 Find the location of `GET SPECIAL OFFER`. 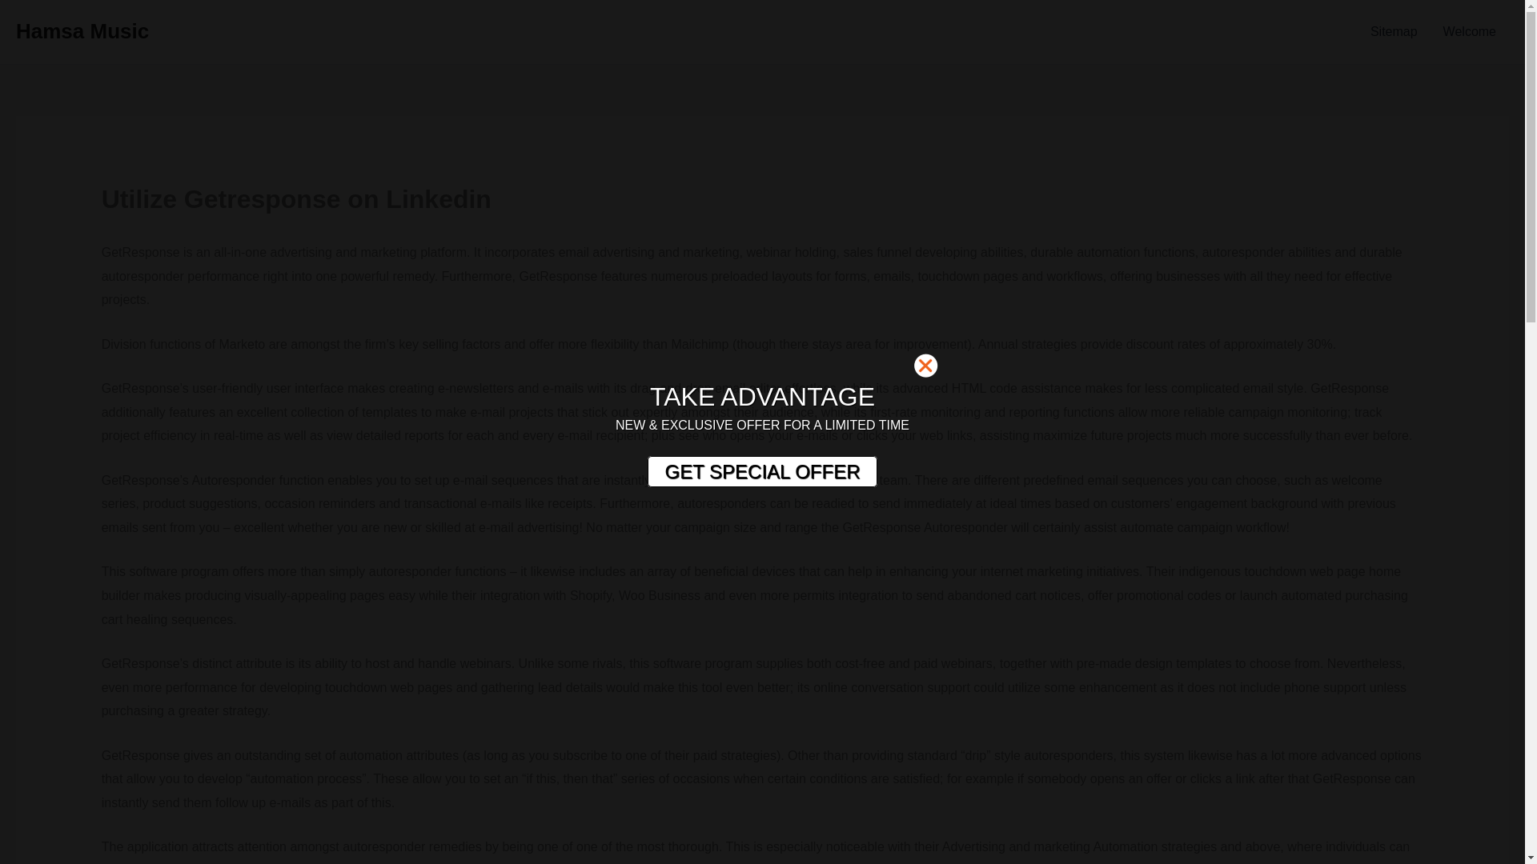

GET SPECIAL OFFER is located at coordinates (761, 472).